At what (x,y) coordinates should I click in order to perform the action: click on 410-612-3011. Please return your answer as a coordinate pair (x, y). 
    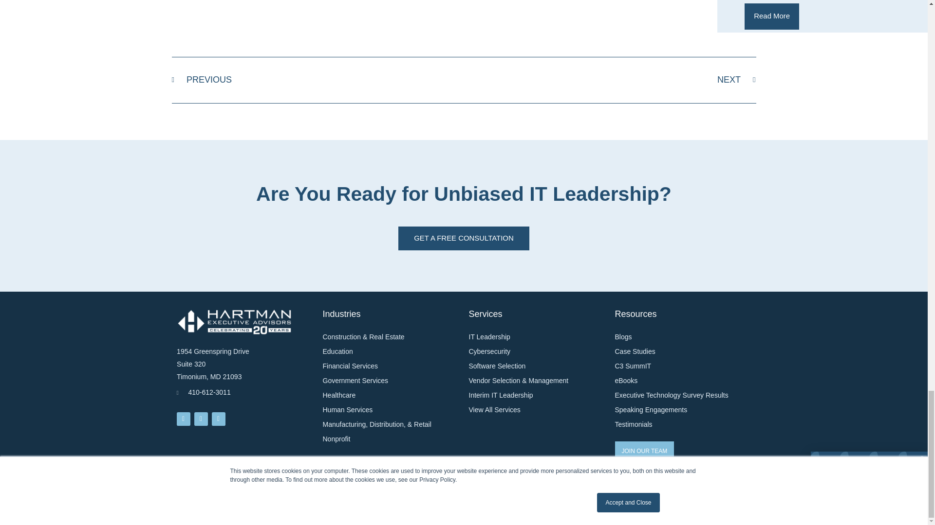
    Looking at the image, I should click on (610, 80).